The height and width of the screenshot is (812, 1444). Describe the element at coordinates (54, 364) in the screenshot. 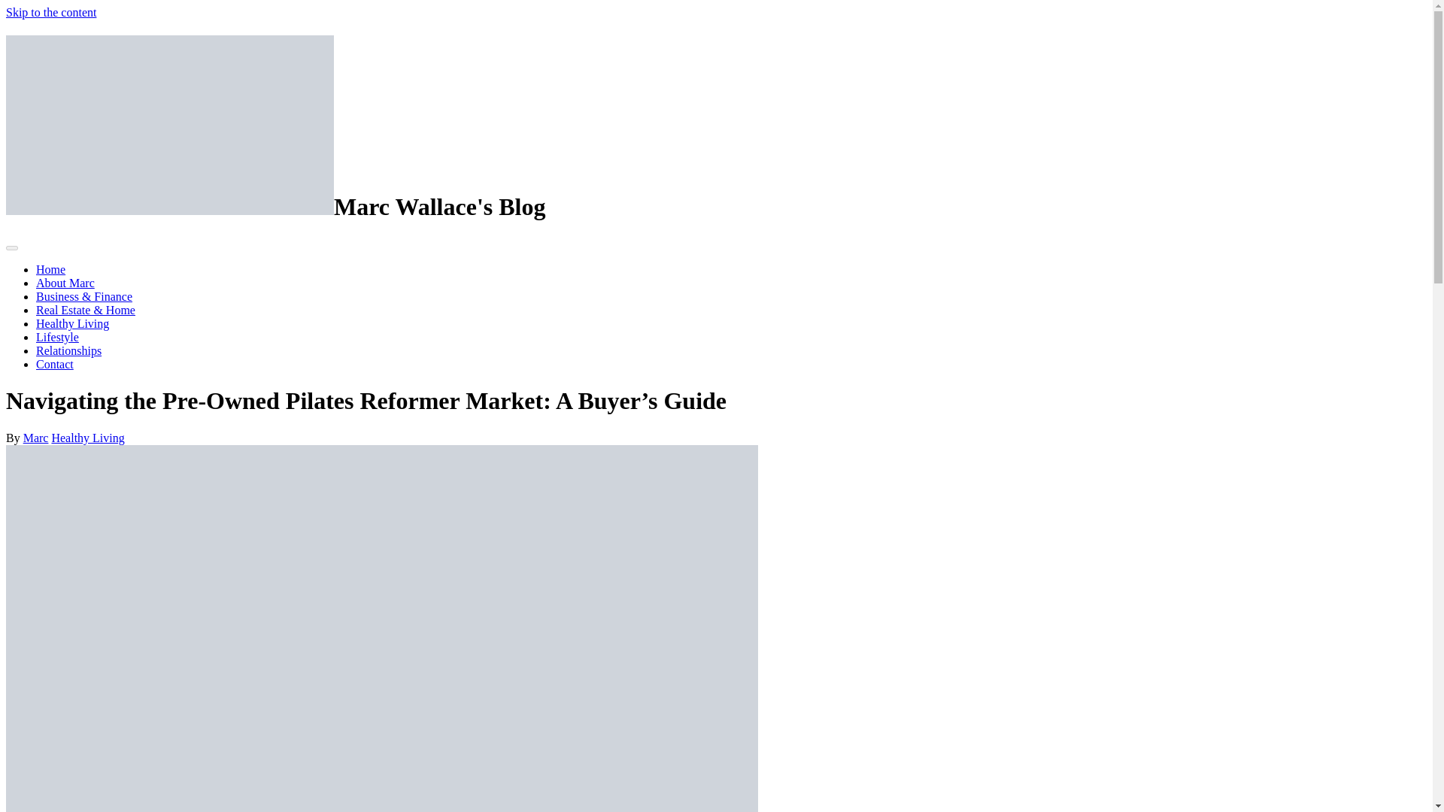

I see `Contact` at that location.